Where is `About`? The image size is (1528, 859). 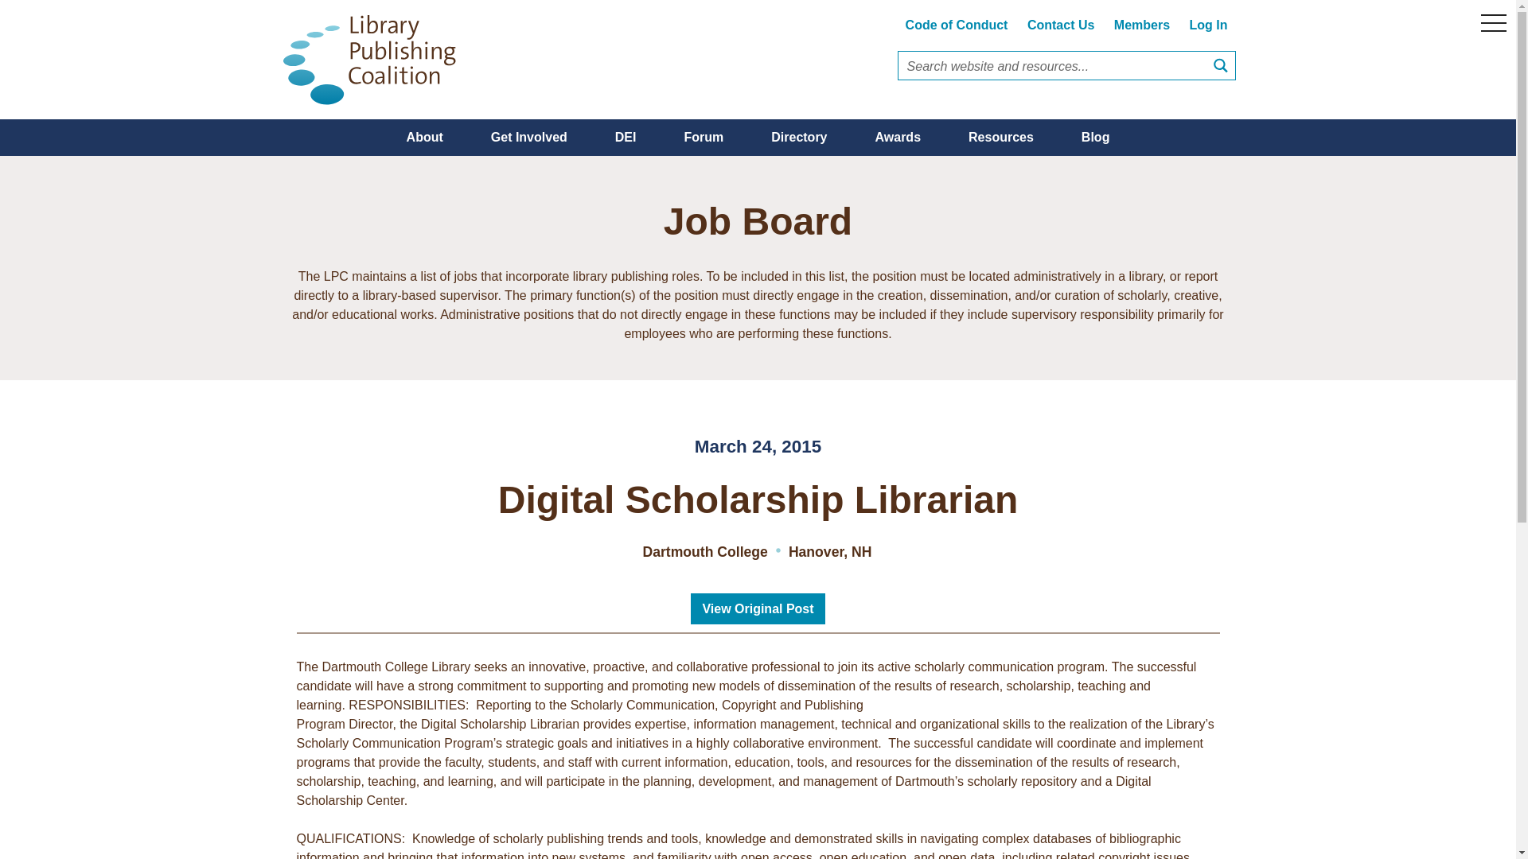
About is located at coordinates (425, 137).